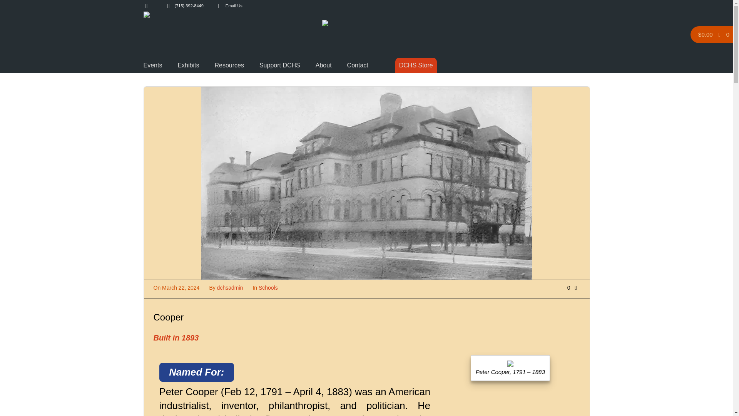 Image resolution: width=739 pixels, height=416 pixels. What do you see at coordinates (573, 287) in the screenshot?
I see `0` at bounding box center [573, 287].